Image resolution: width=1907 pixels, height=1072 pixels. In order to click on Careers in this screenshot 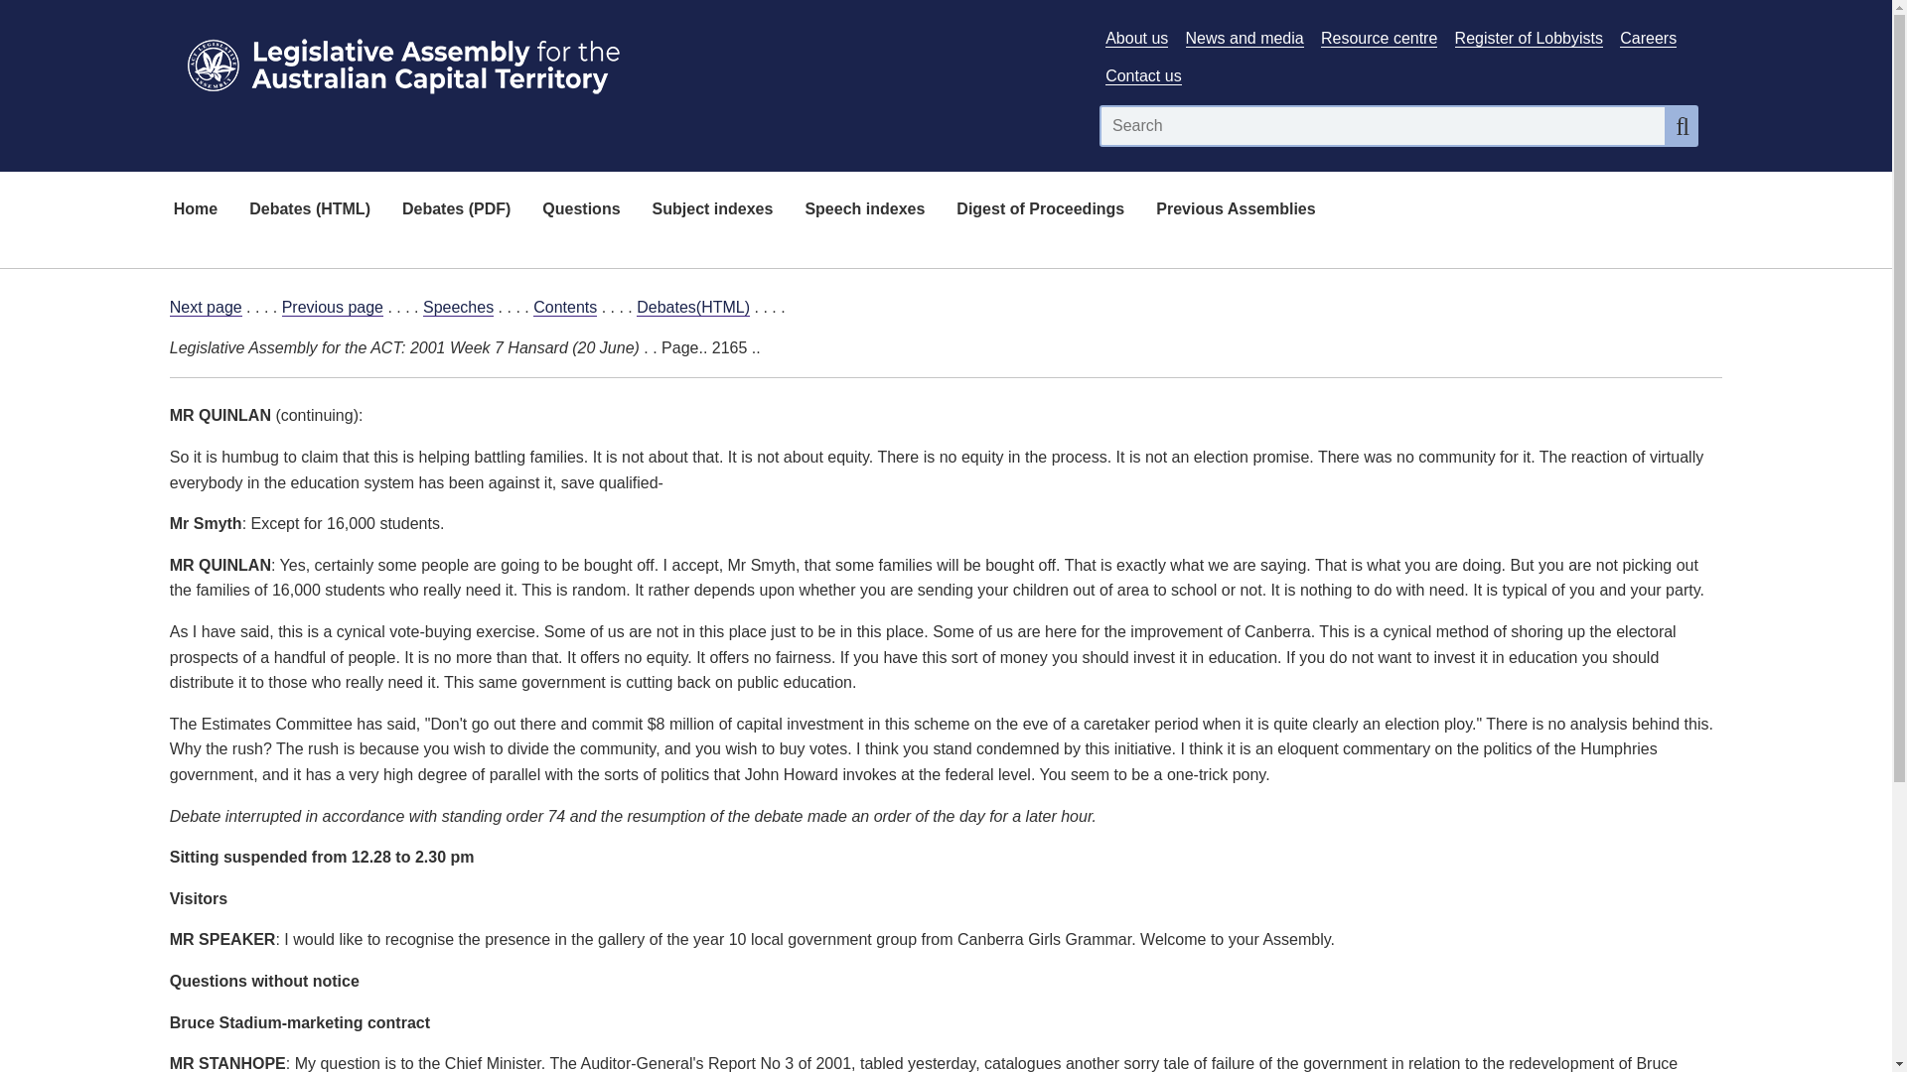, I will do `click(1647, 38)`.